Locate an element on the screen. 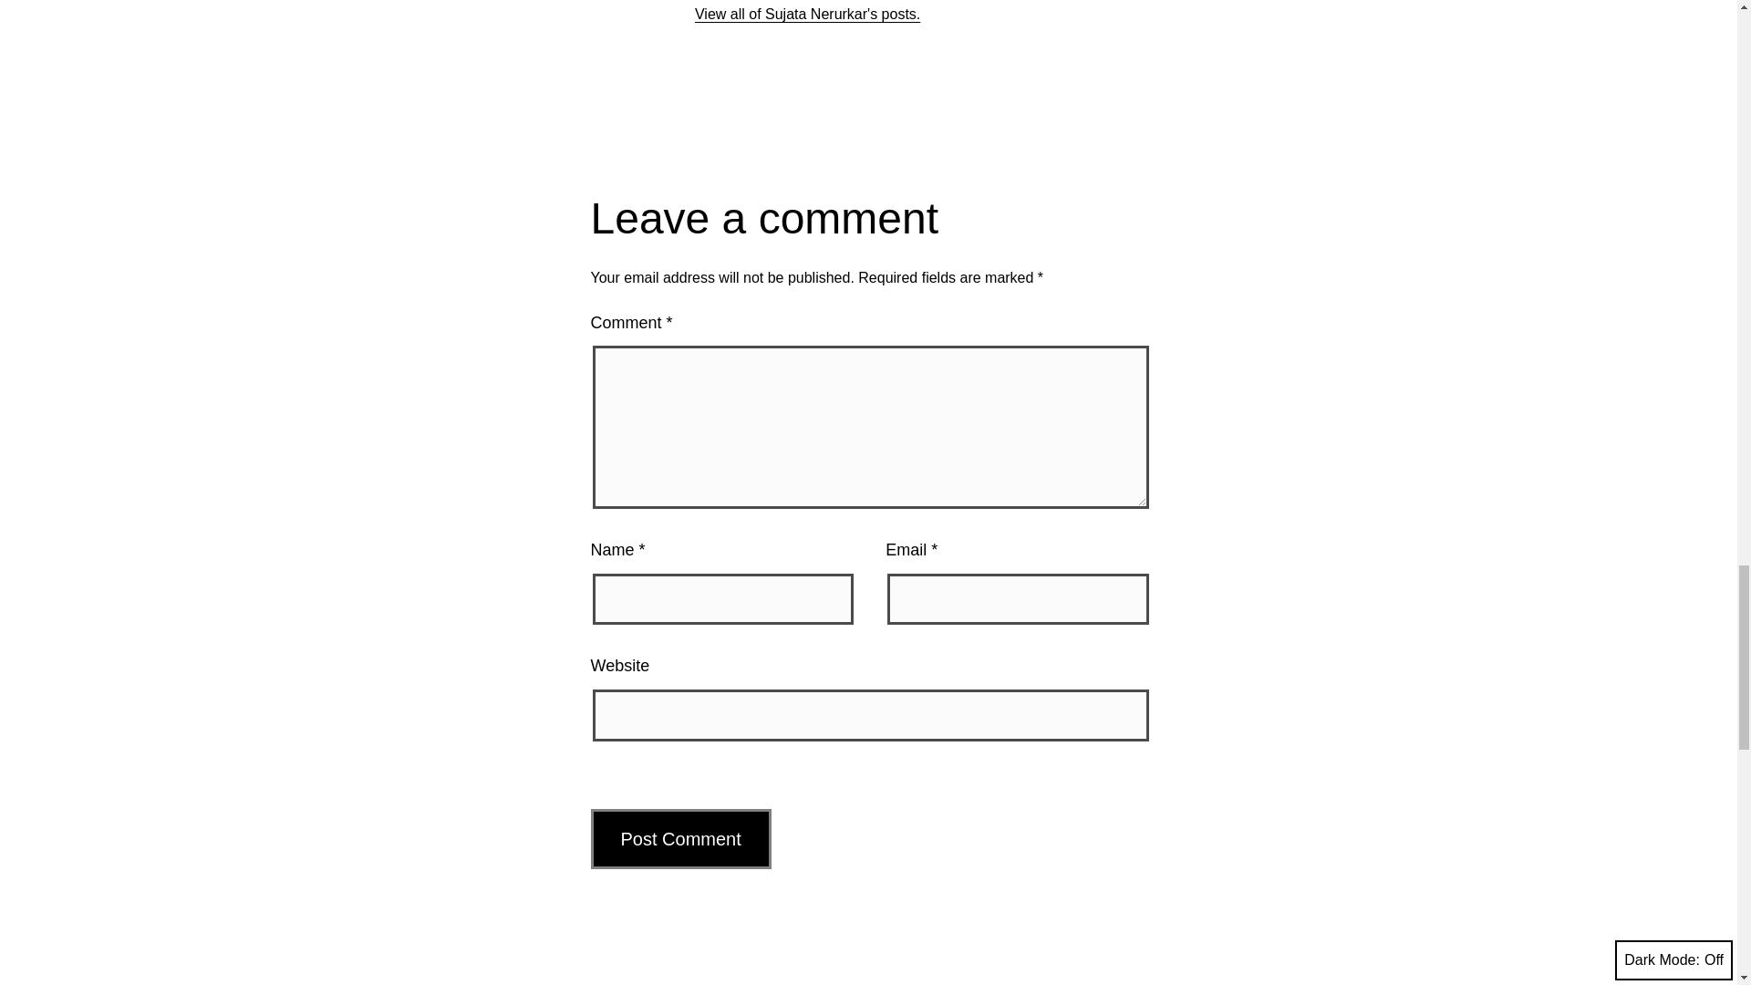  View all of Sujata Nerurkar's posts. is located at coordinates (808, 13).